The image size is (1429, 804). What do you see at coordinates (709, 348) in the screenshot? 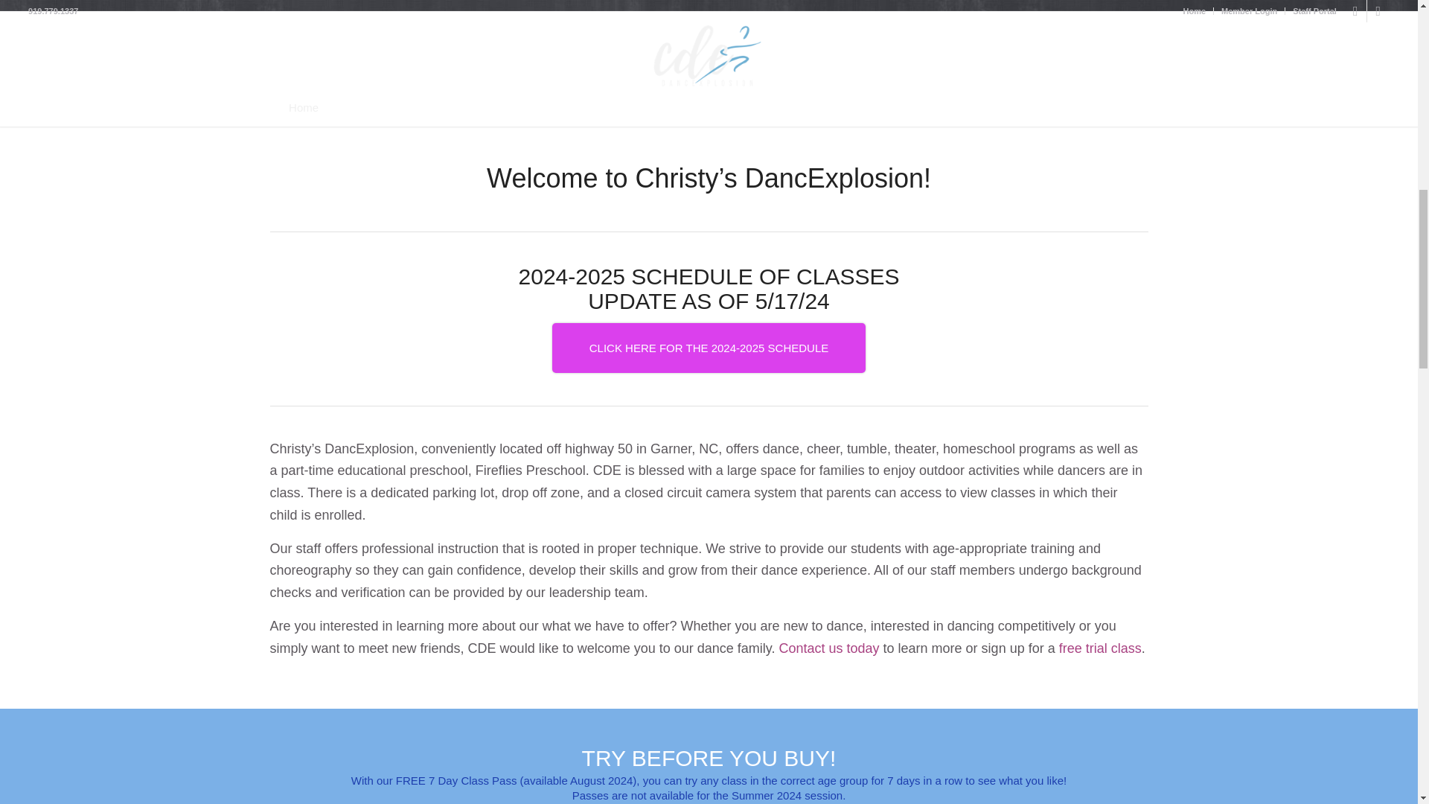
I see `CLICK HERE FOR THE 2024-2025 SCHEDULE` at bounding box center [709, 348].